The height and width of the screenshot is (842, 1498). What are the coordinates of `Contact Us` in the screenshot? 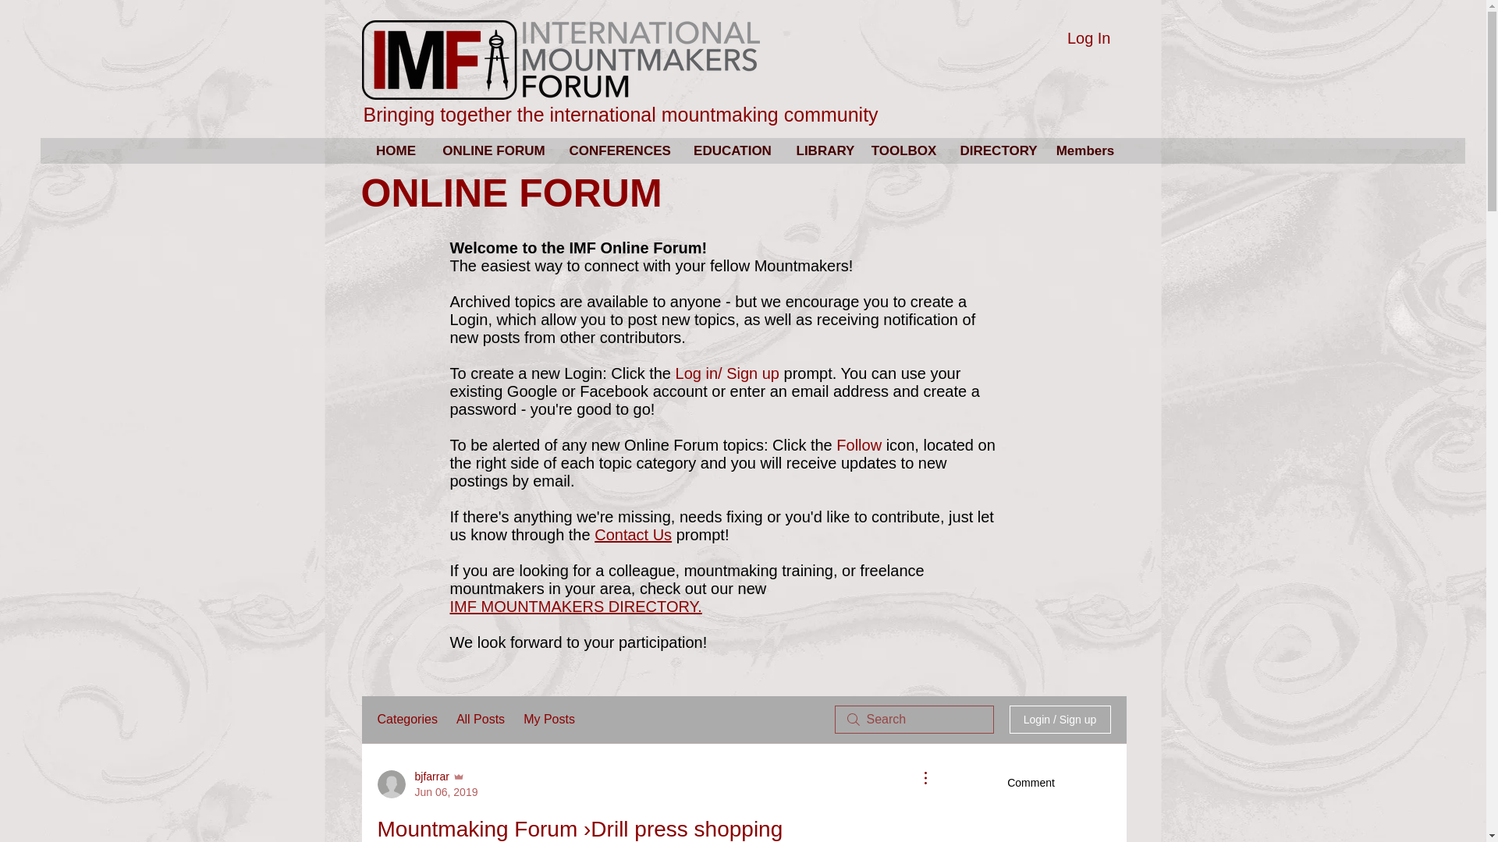 It's located at (633, 535).